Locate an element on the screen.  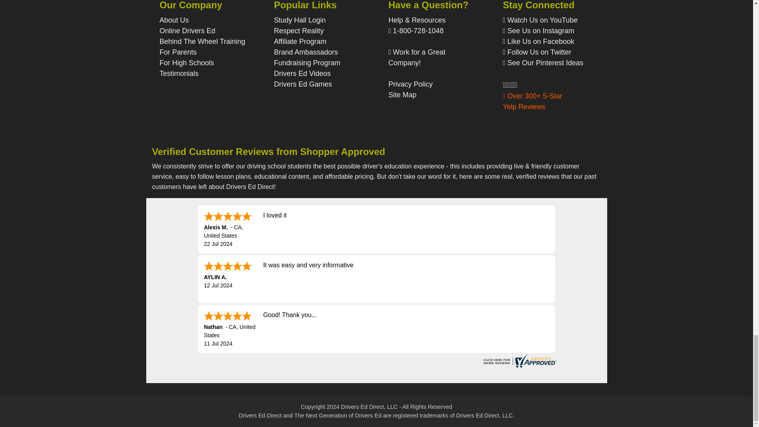
Brand Ambassadors is located at coordinates (306, 52).